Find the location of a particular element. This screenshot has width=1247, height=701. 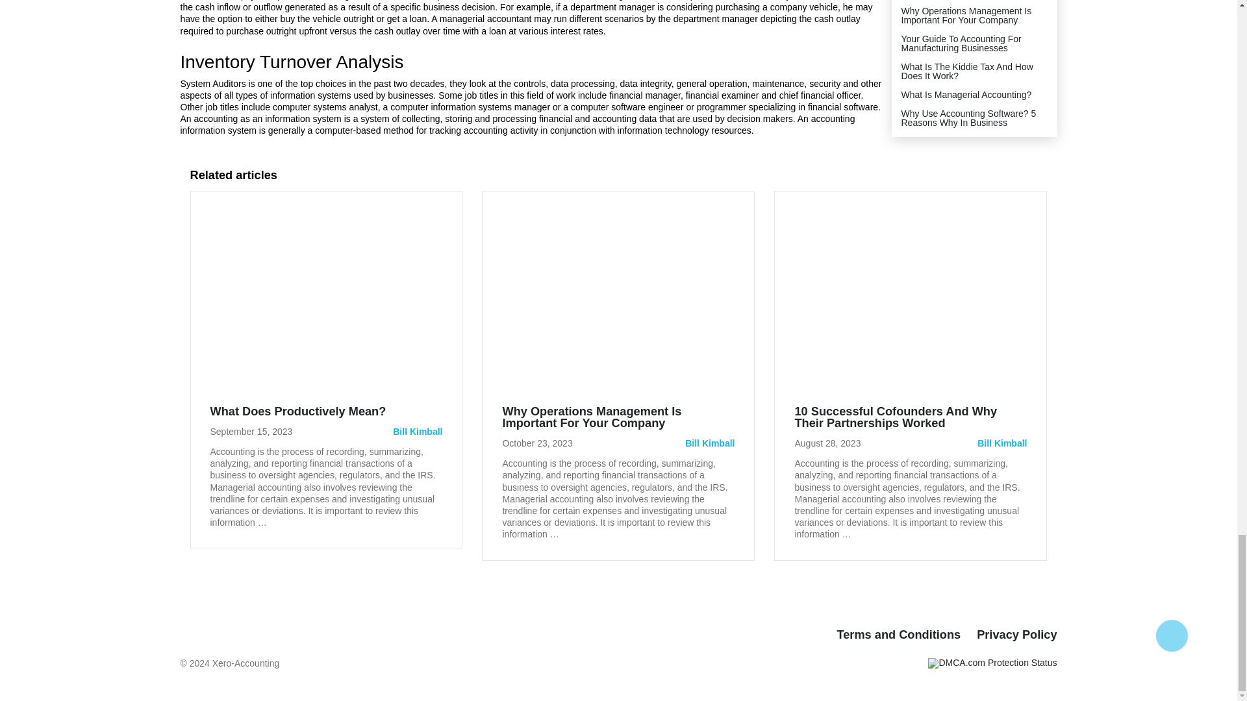

Privacy Policy is located at coordinates (1016, 635).